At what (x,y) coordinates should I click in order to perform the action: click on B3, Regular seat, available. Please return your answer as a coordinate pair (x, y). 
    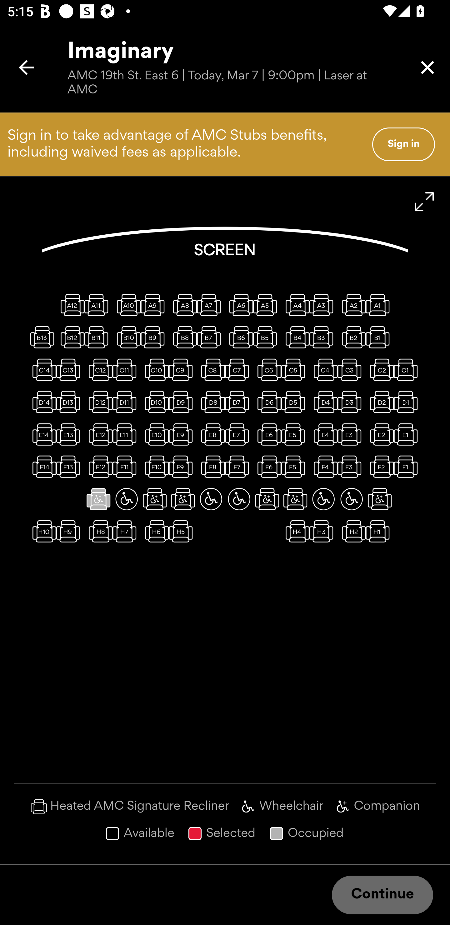
    Looking at the image, I should click on (323, 337).